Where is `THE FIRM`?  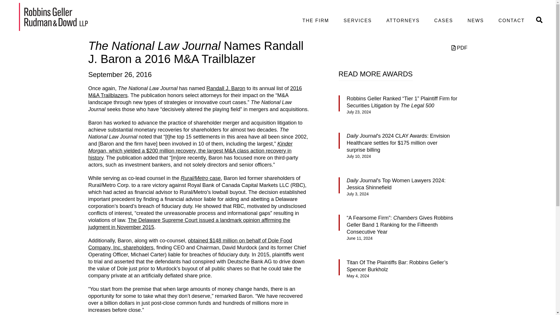 THE FIRM is located at coordinates (316, 21).